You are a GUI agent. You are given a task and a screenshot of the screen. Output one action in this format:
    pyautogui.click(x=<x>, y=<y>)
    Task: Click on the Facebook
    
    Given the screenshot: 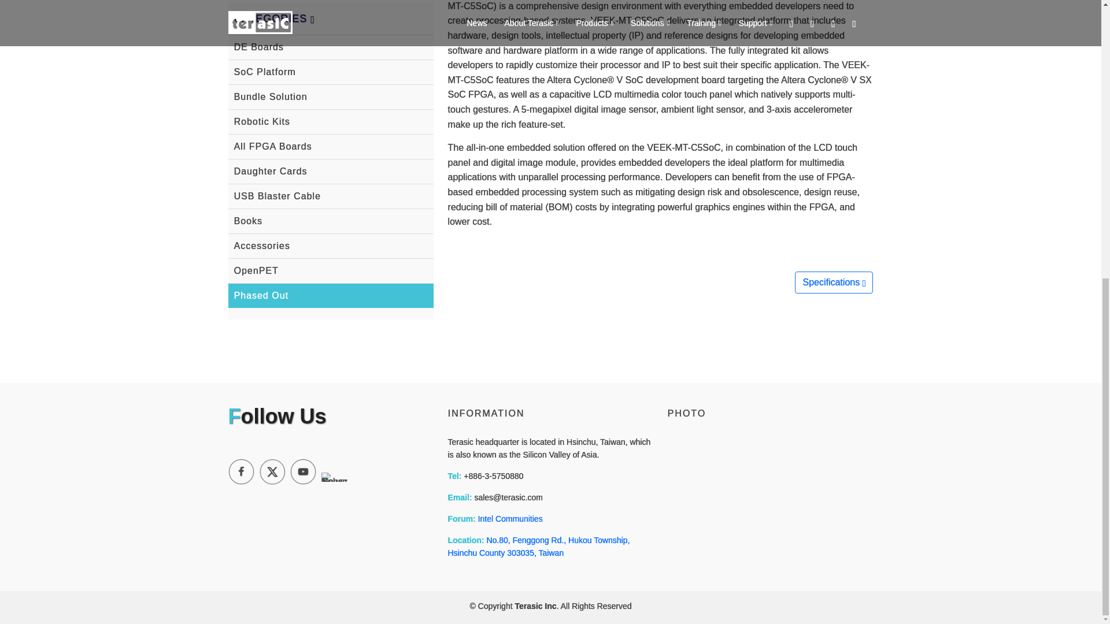 What is the action you would take?
    pyautogui.click(x=240, y=471)
    